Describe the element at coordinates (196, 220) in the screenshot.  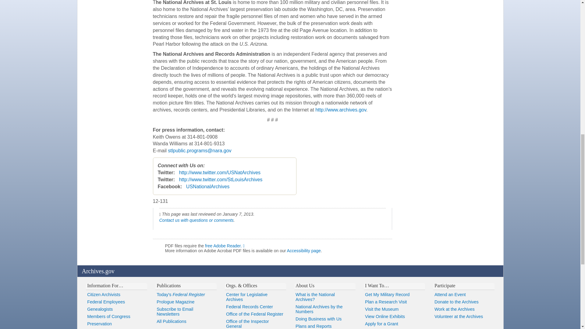
I see `Contact us with questions or comments` at that location.